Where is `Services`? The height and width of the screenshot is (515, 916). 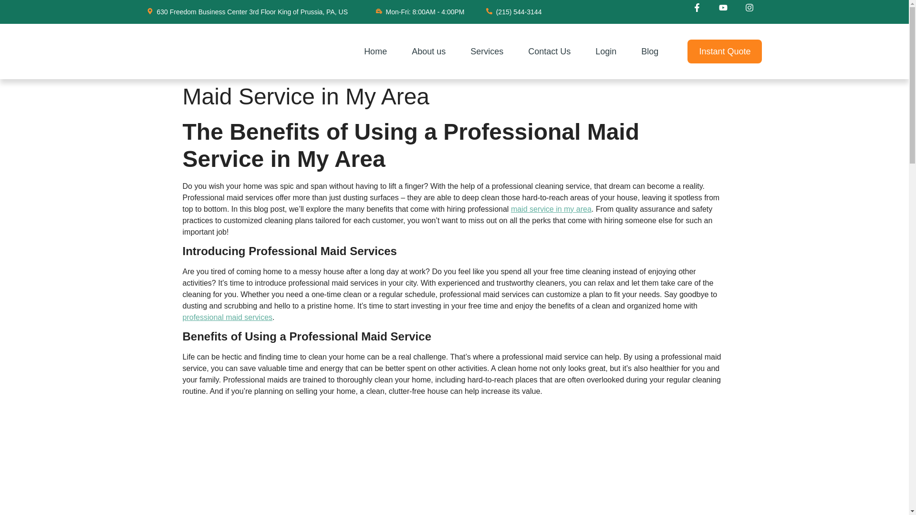
Services is located at coordinates (487, 51).